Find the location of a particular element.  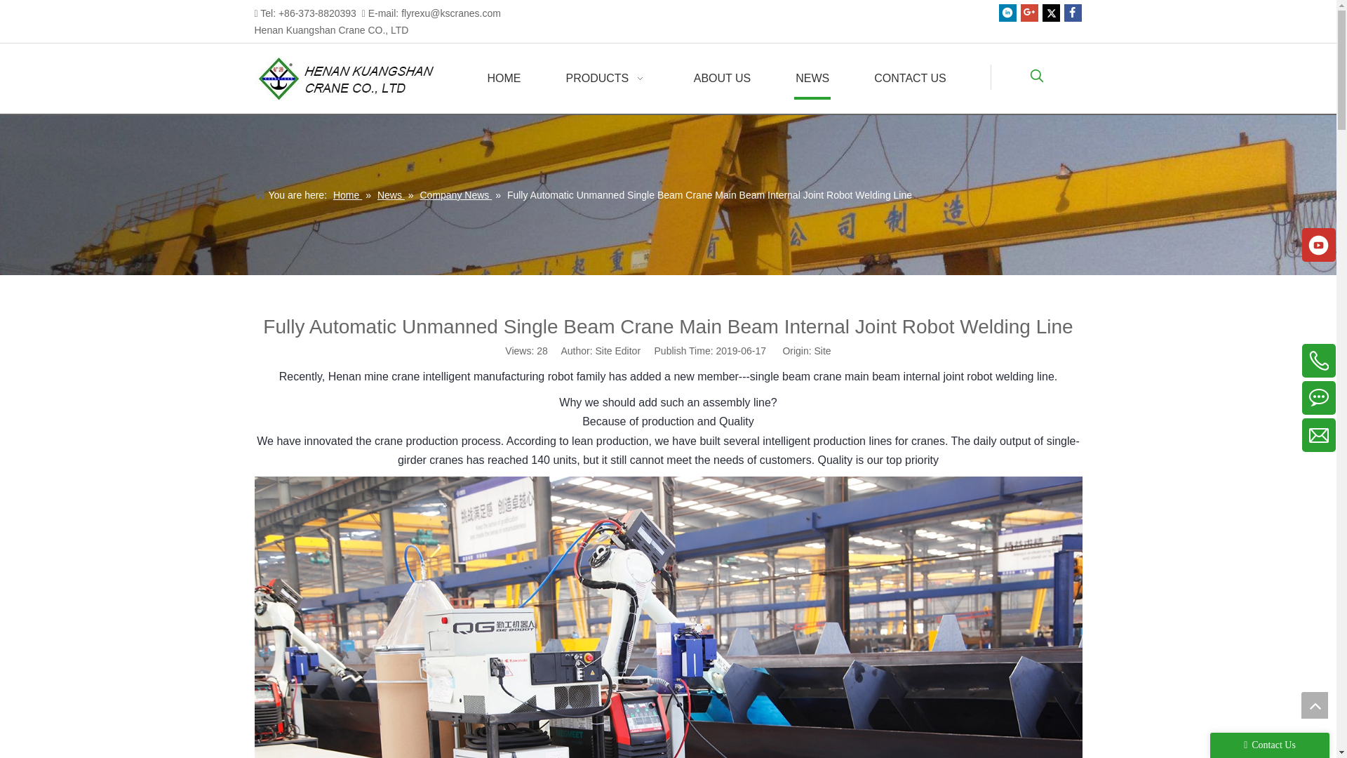

PRODUCTS   is located at coordinates (606, 79).